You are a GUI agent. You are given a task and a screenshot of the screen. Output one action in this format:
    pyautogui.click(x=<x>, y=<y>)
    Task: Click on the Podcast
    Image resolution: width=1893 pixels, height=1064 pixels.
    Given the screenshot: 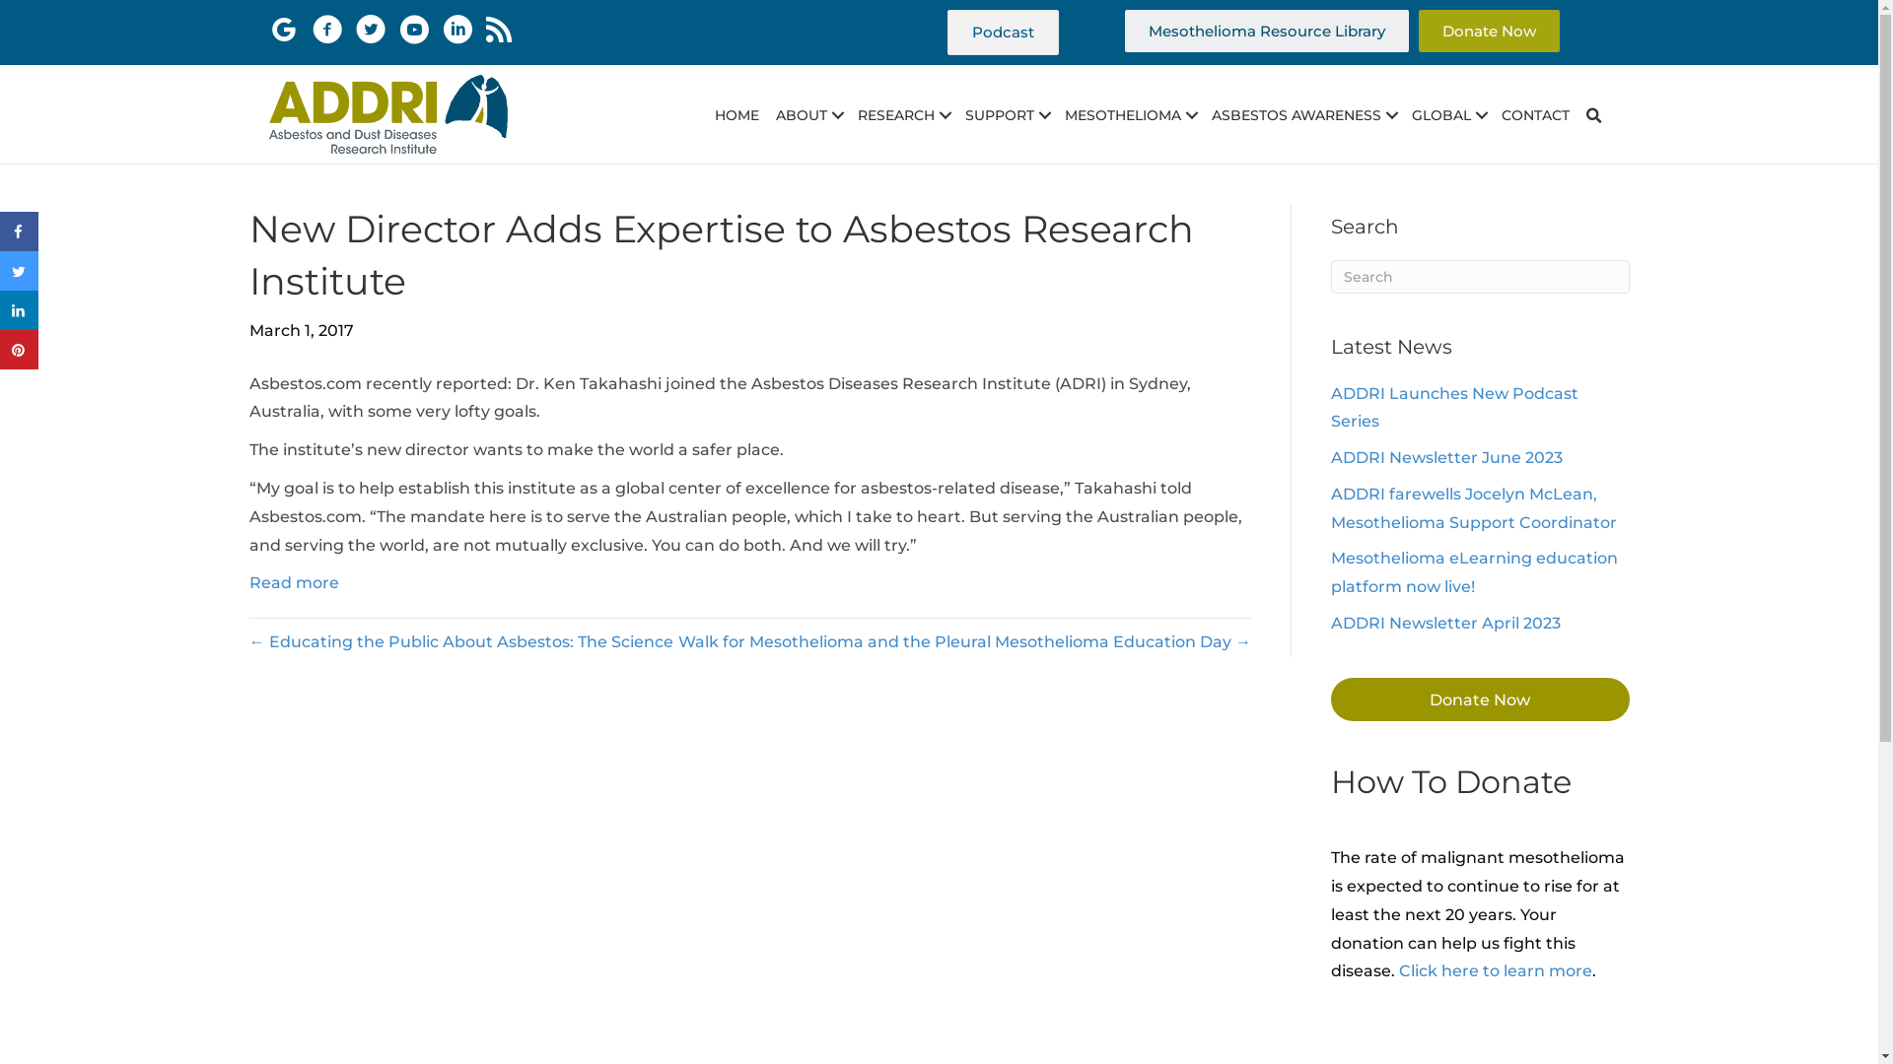 What is the action you would take?
    pyautogui.click(x=1004, y=33)
    